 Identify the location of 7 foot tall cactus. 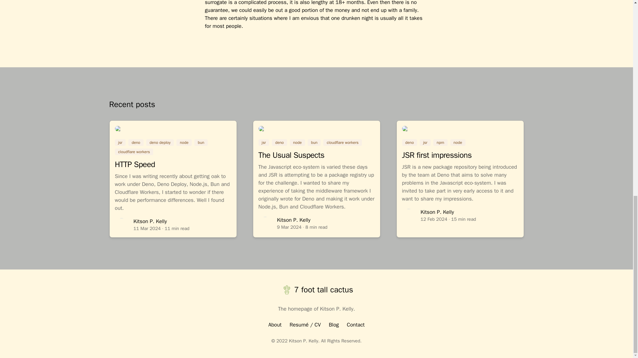
(316, 290).